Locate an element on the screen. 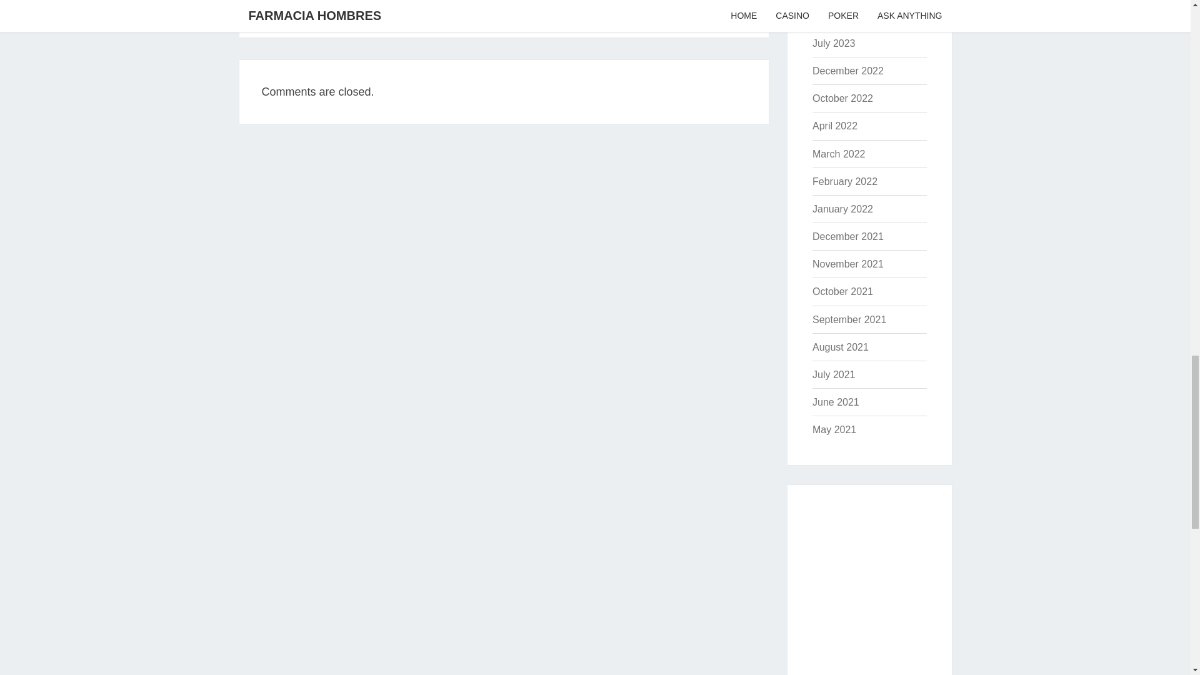 This screenshot has height=675, width=1200. June 2021 is located at coordinates (835, 402).